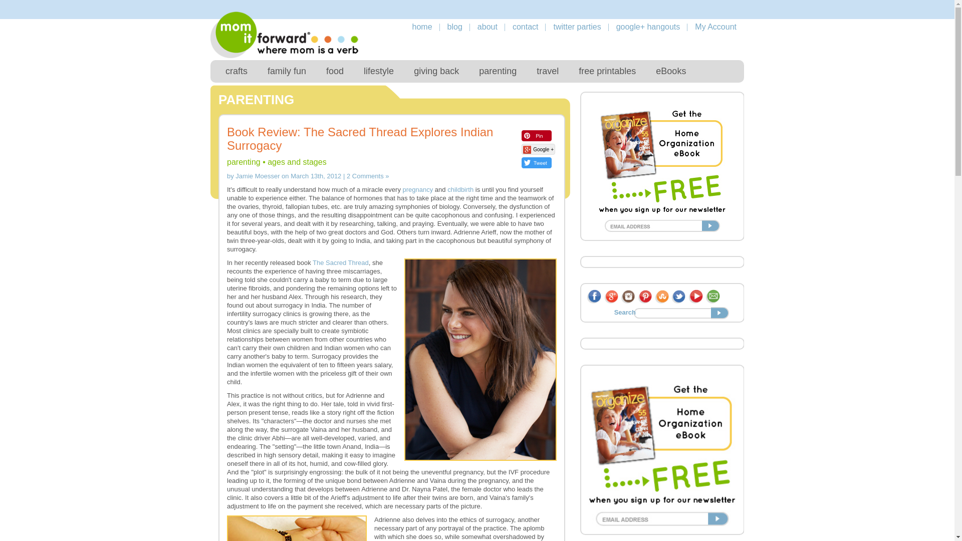  What do you see at coordinates (418, 189) in the screenshot?
I see `Parents Struggle with Infertility Before Miracle Pregnancies` at bounding box center [418, 189].